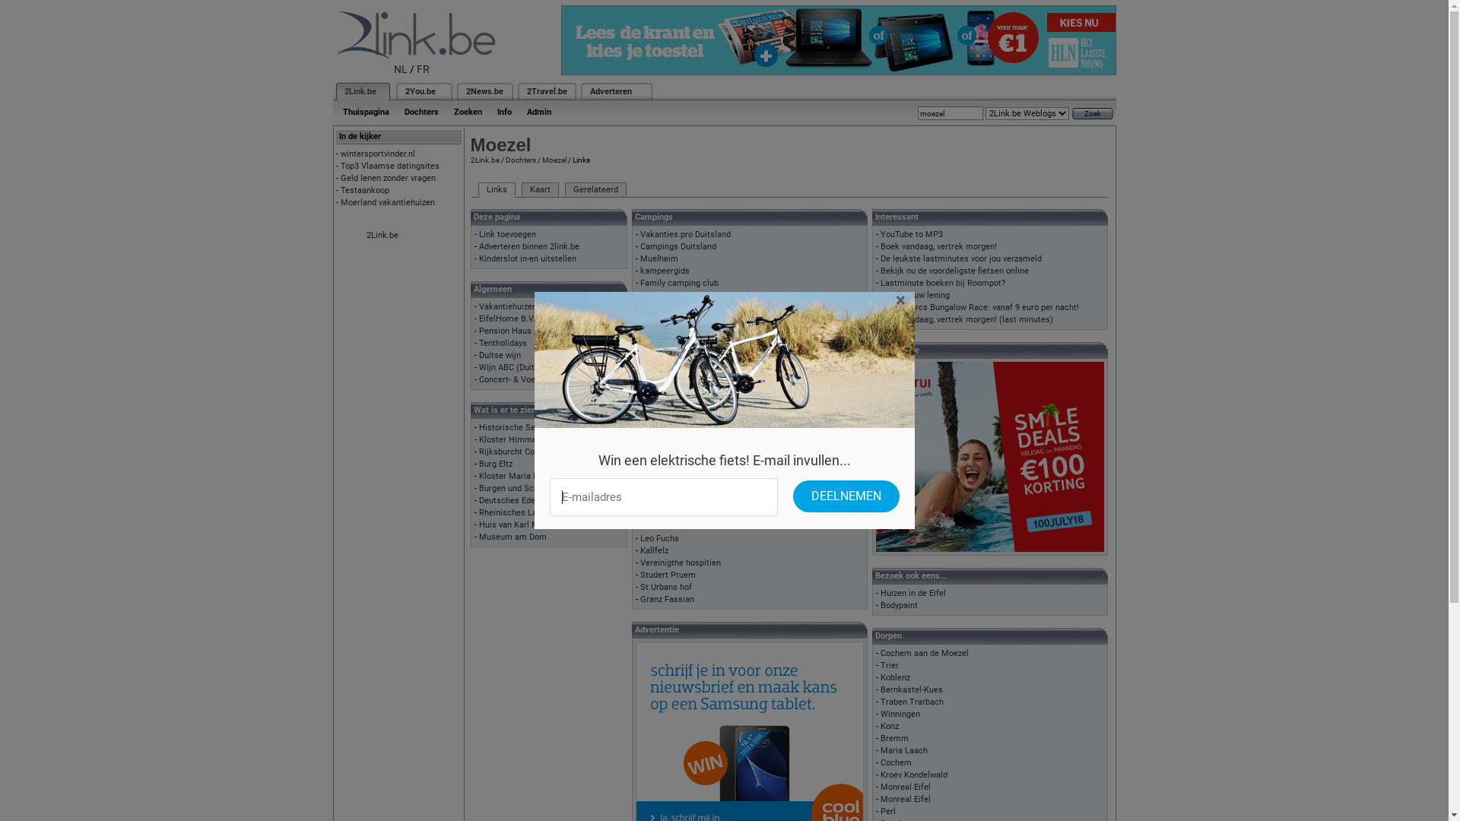 This screenshot has width=1460, height=821. Describe the element at coordinates (659, 258) in the screenshot. I see `Muelheim` at that location.